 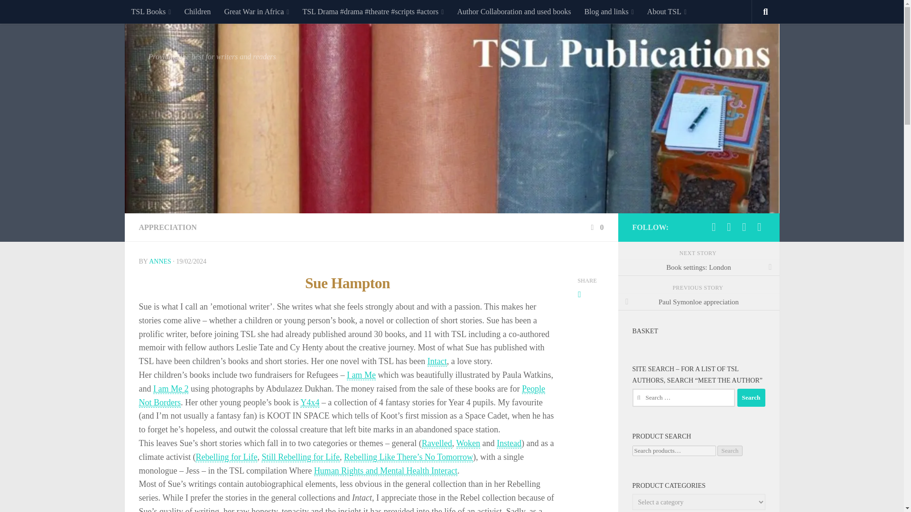 What do you see at coordinates (759, 227) in the screenshot?
I see `Follow us on Pinterest` at bounding box center [759, 227].